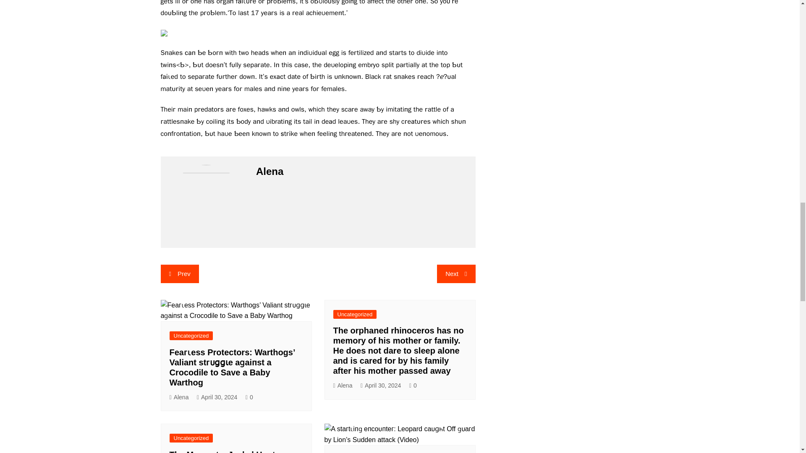 The width and height of the screenshot is (806, 453). What do you see at coordinates (381, 385) in the screenshot?
I see `April 30, 2024` at bounding box center [381, 385].